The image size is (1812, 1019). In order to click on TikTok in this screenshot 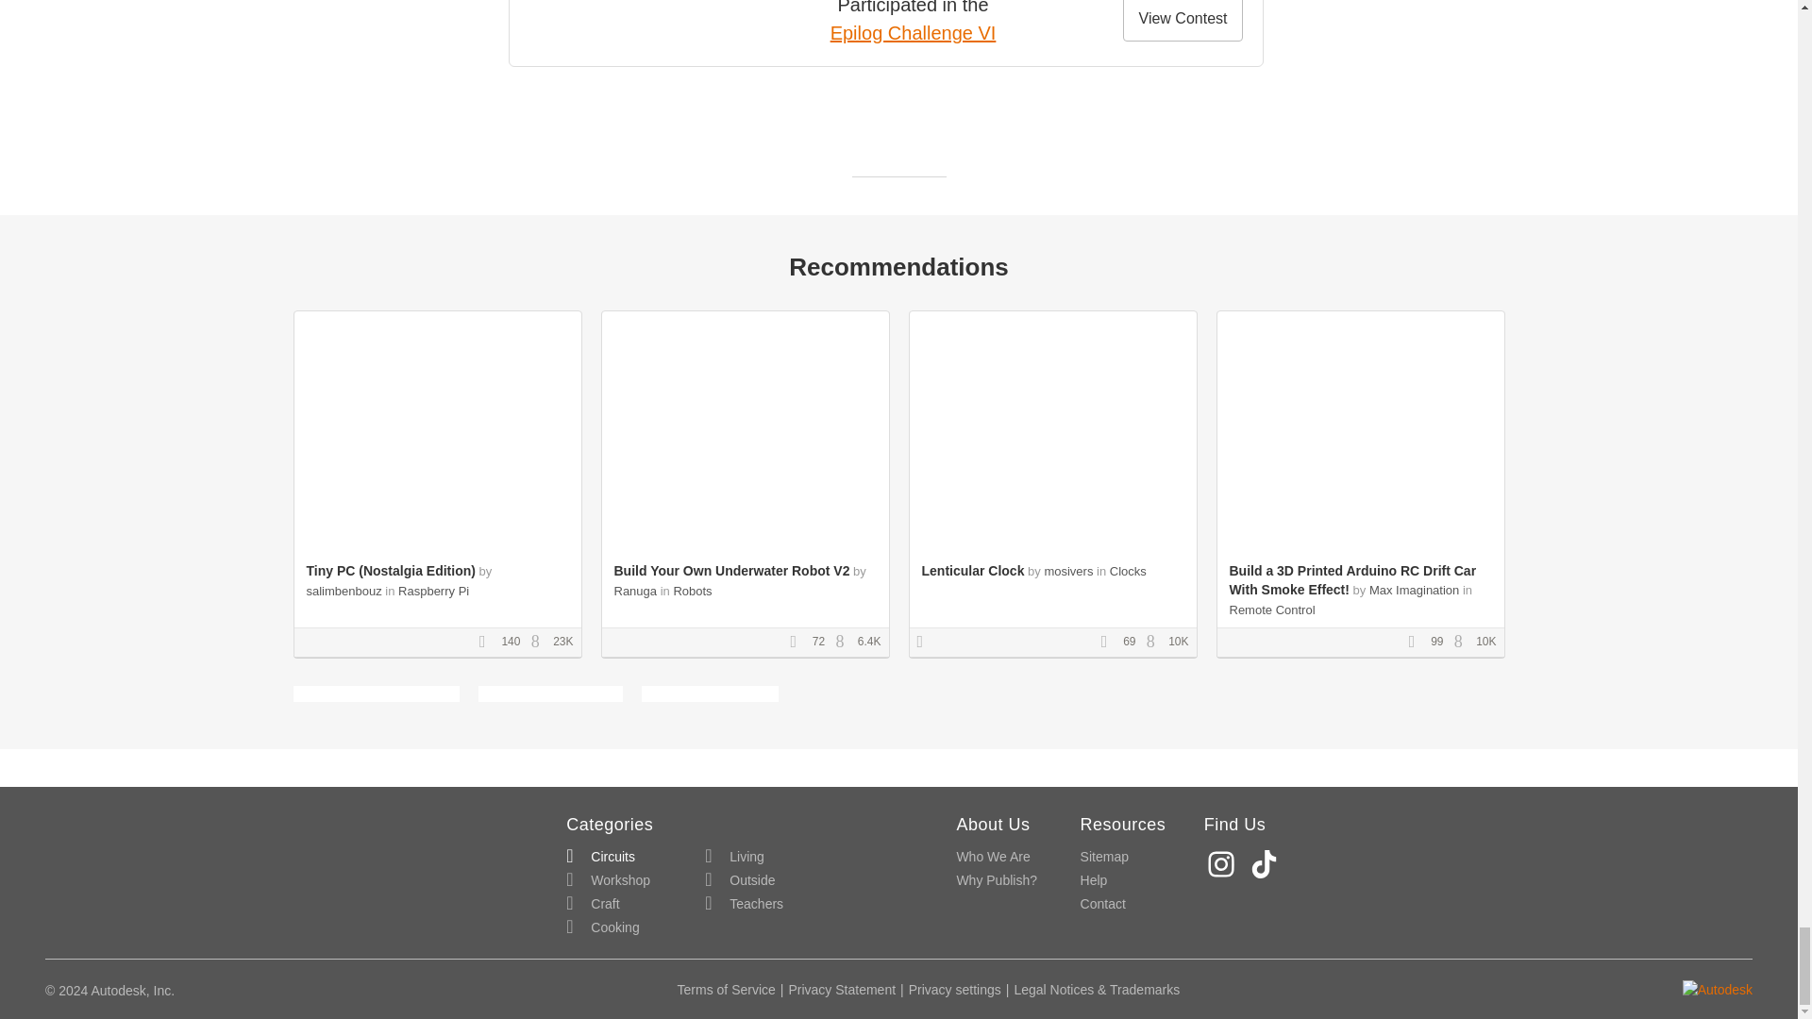, I will do `click(1267, 864)`.